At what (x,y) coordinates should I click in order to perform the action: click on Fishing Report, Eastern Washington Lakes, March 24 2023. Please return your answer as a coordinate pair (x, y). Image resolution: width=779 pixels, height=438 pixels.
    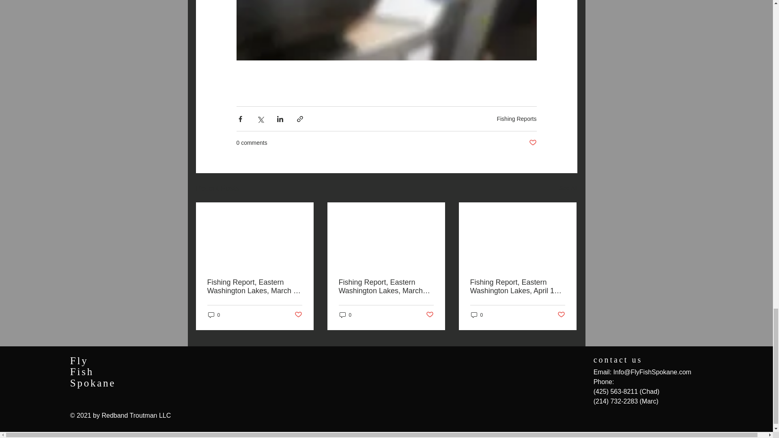
    Looking at the image, I should click on (254, 286).